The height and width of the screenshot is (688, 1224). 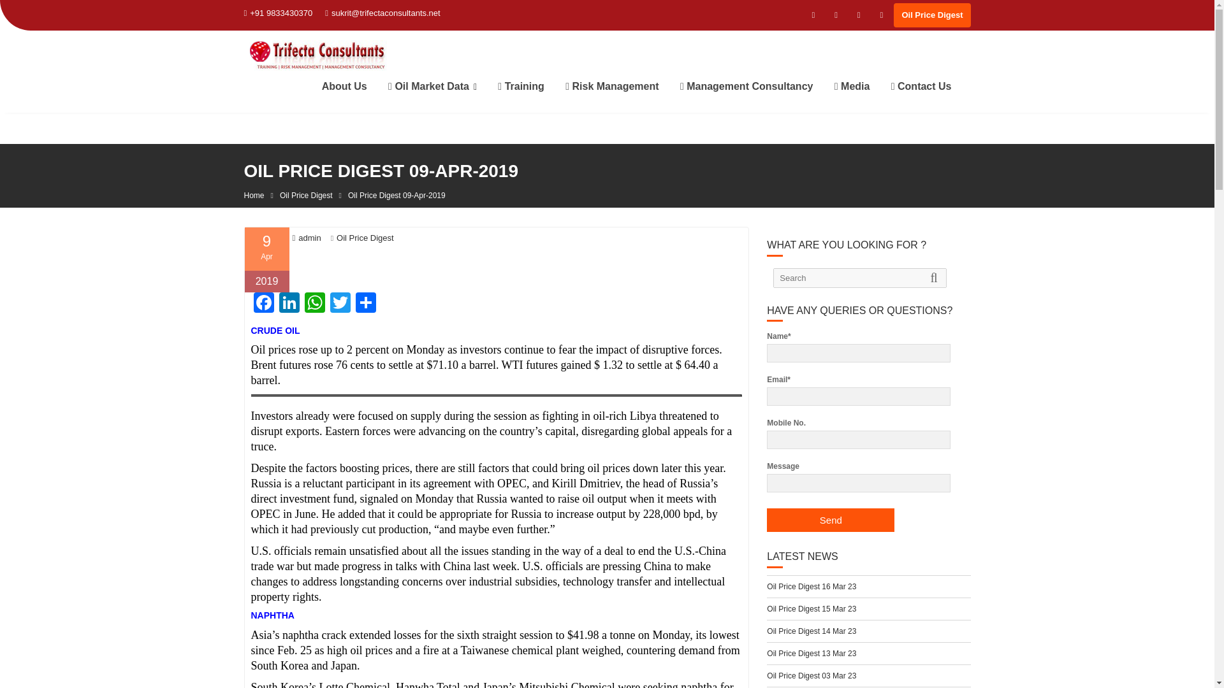 What do you see at coordinates (612, 87) in the screenshot?
I see `Risk Management` at bounding box center [612, 87].